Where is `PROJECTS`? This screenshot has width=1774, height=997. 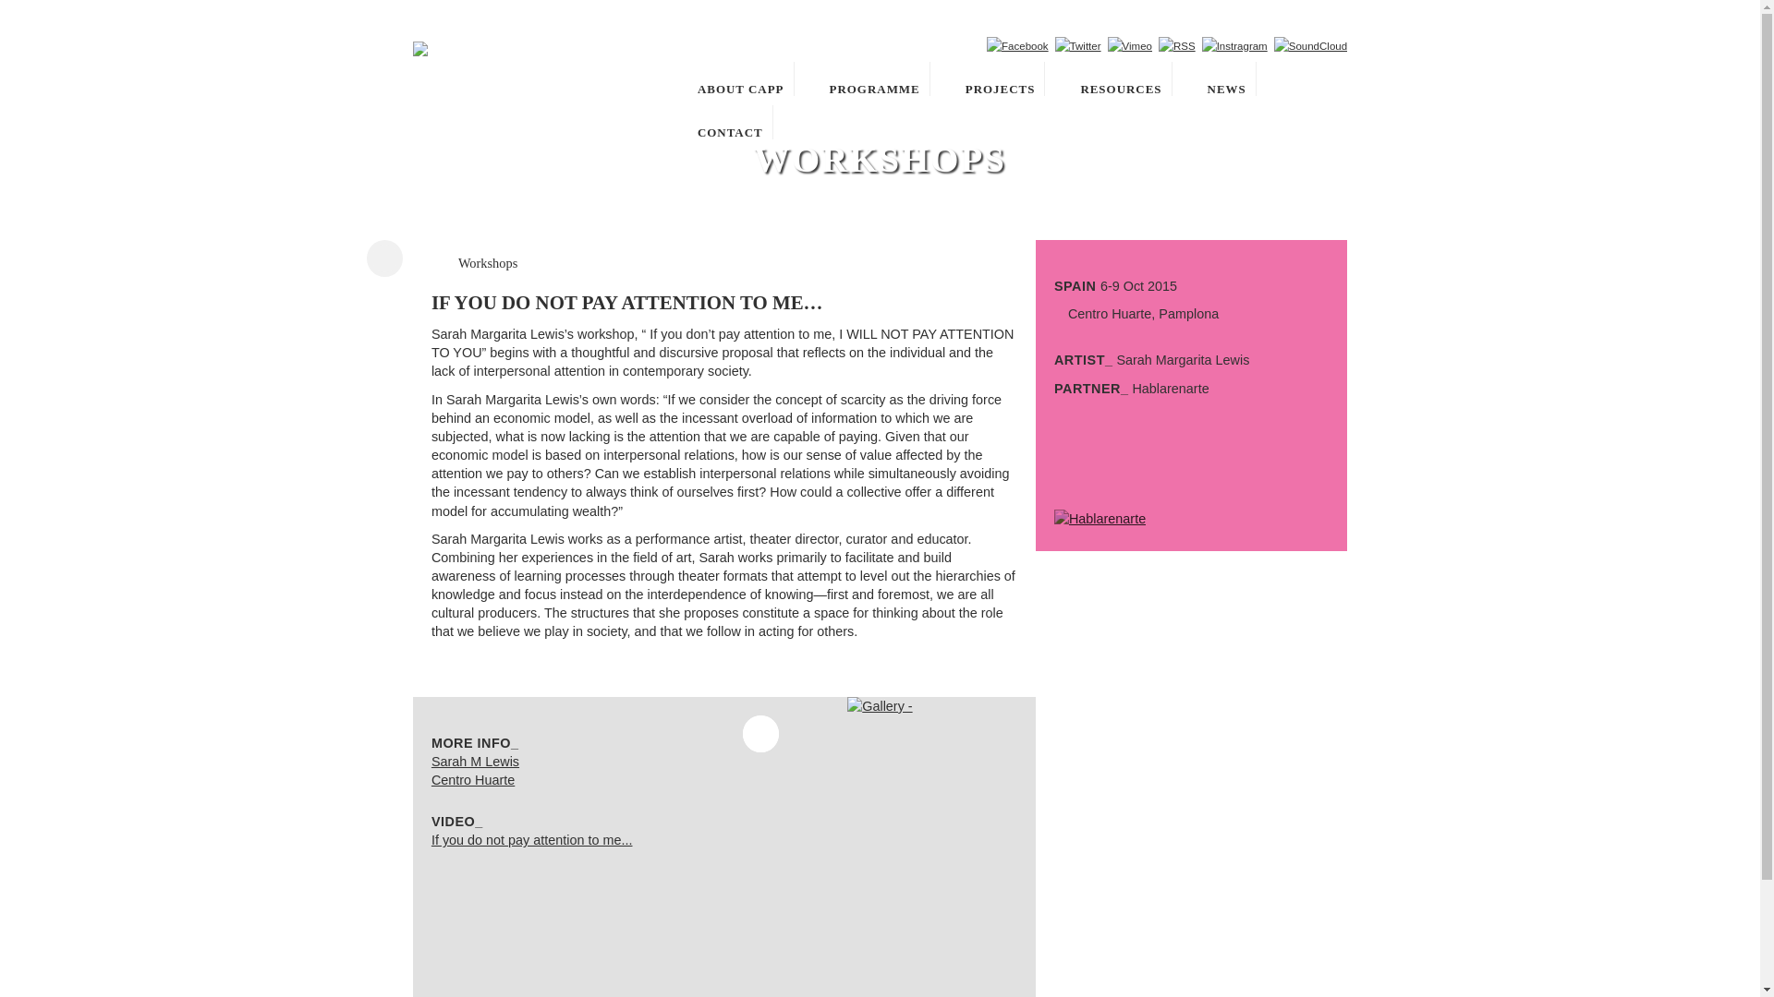
PROJECTS is located at coordinates (996, 78).